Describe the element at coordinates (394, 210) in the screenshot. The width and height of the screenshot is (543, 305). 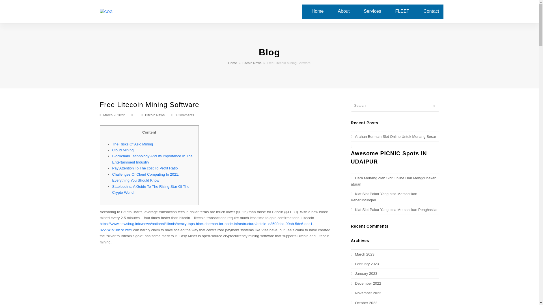
I see `Kiat Slot Pakar Yang bisa Memastikan Penghasilan` at that location.